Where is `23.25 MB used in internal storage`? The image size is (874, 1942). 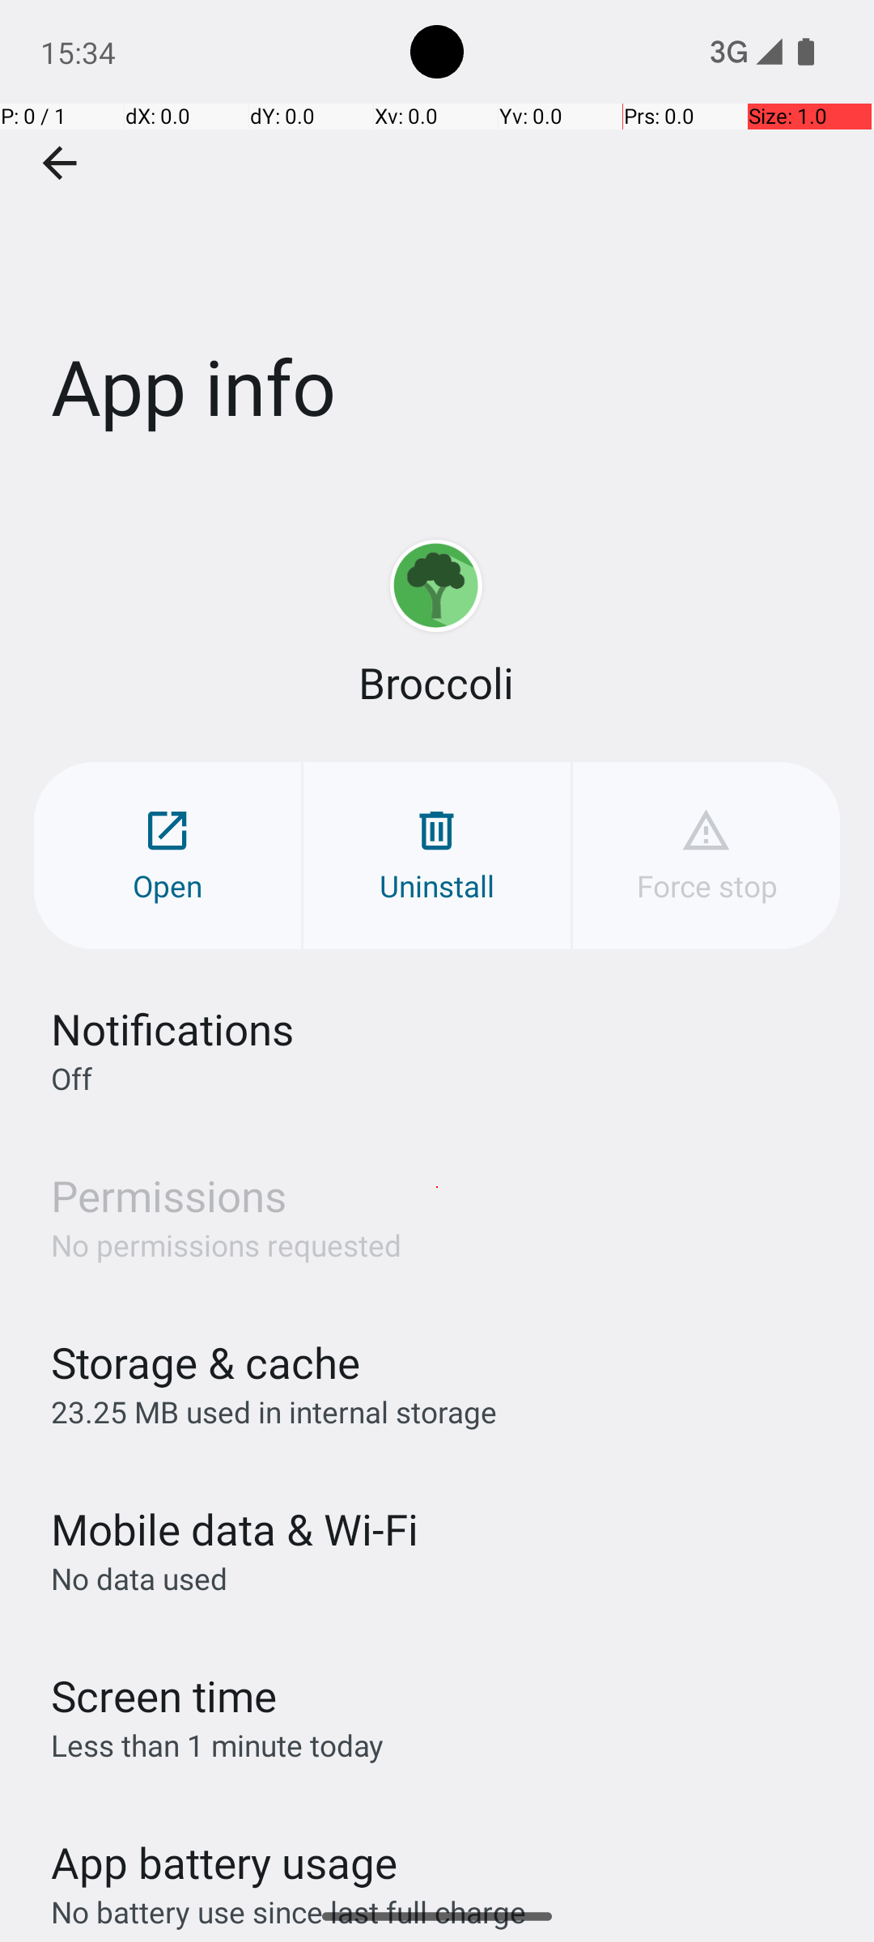
23.25 MB used in internal storage is located at coordinates (274, 1411).